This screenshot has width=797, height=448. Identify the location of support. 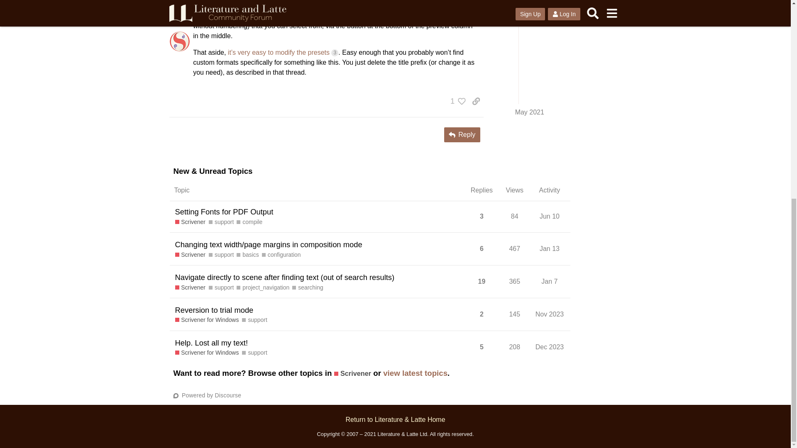
(221, 255).